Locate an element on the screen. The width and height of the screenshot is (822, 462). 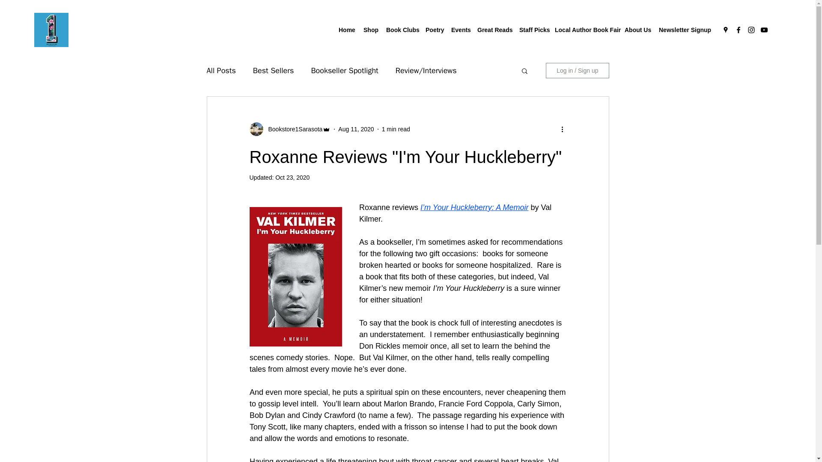
Events is located at coordinates (460, 30).